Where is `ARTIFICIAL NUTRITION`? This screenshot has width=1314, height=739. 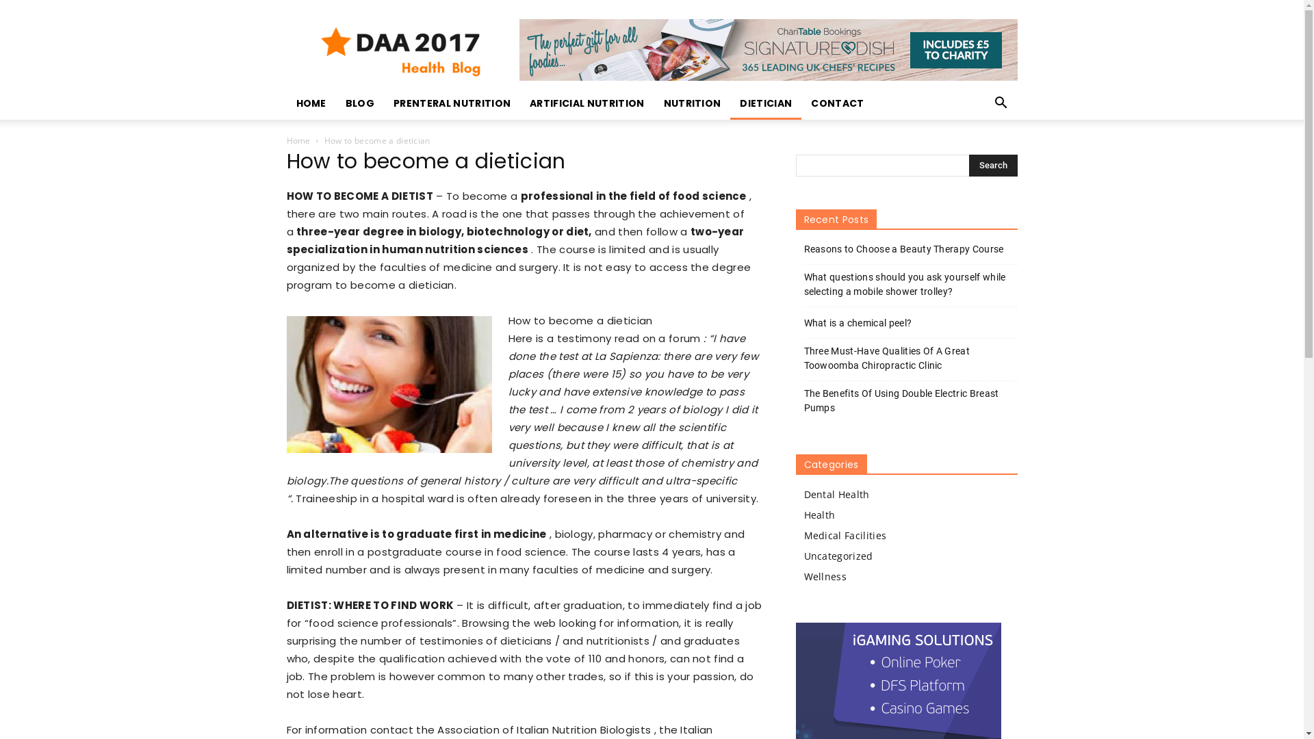
ARTIFICIAL NUTRITION is located at coordinates (587, 103).